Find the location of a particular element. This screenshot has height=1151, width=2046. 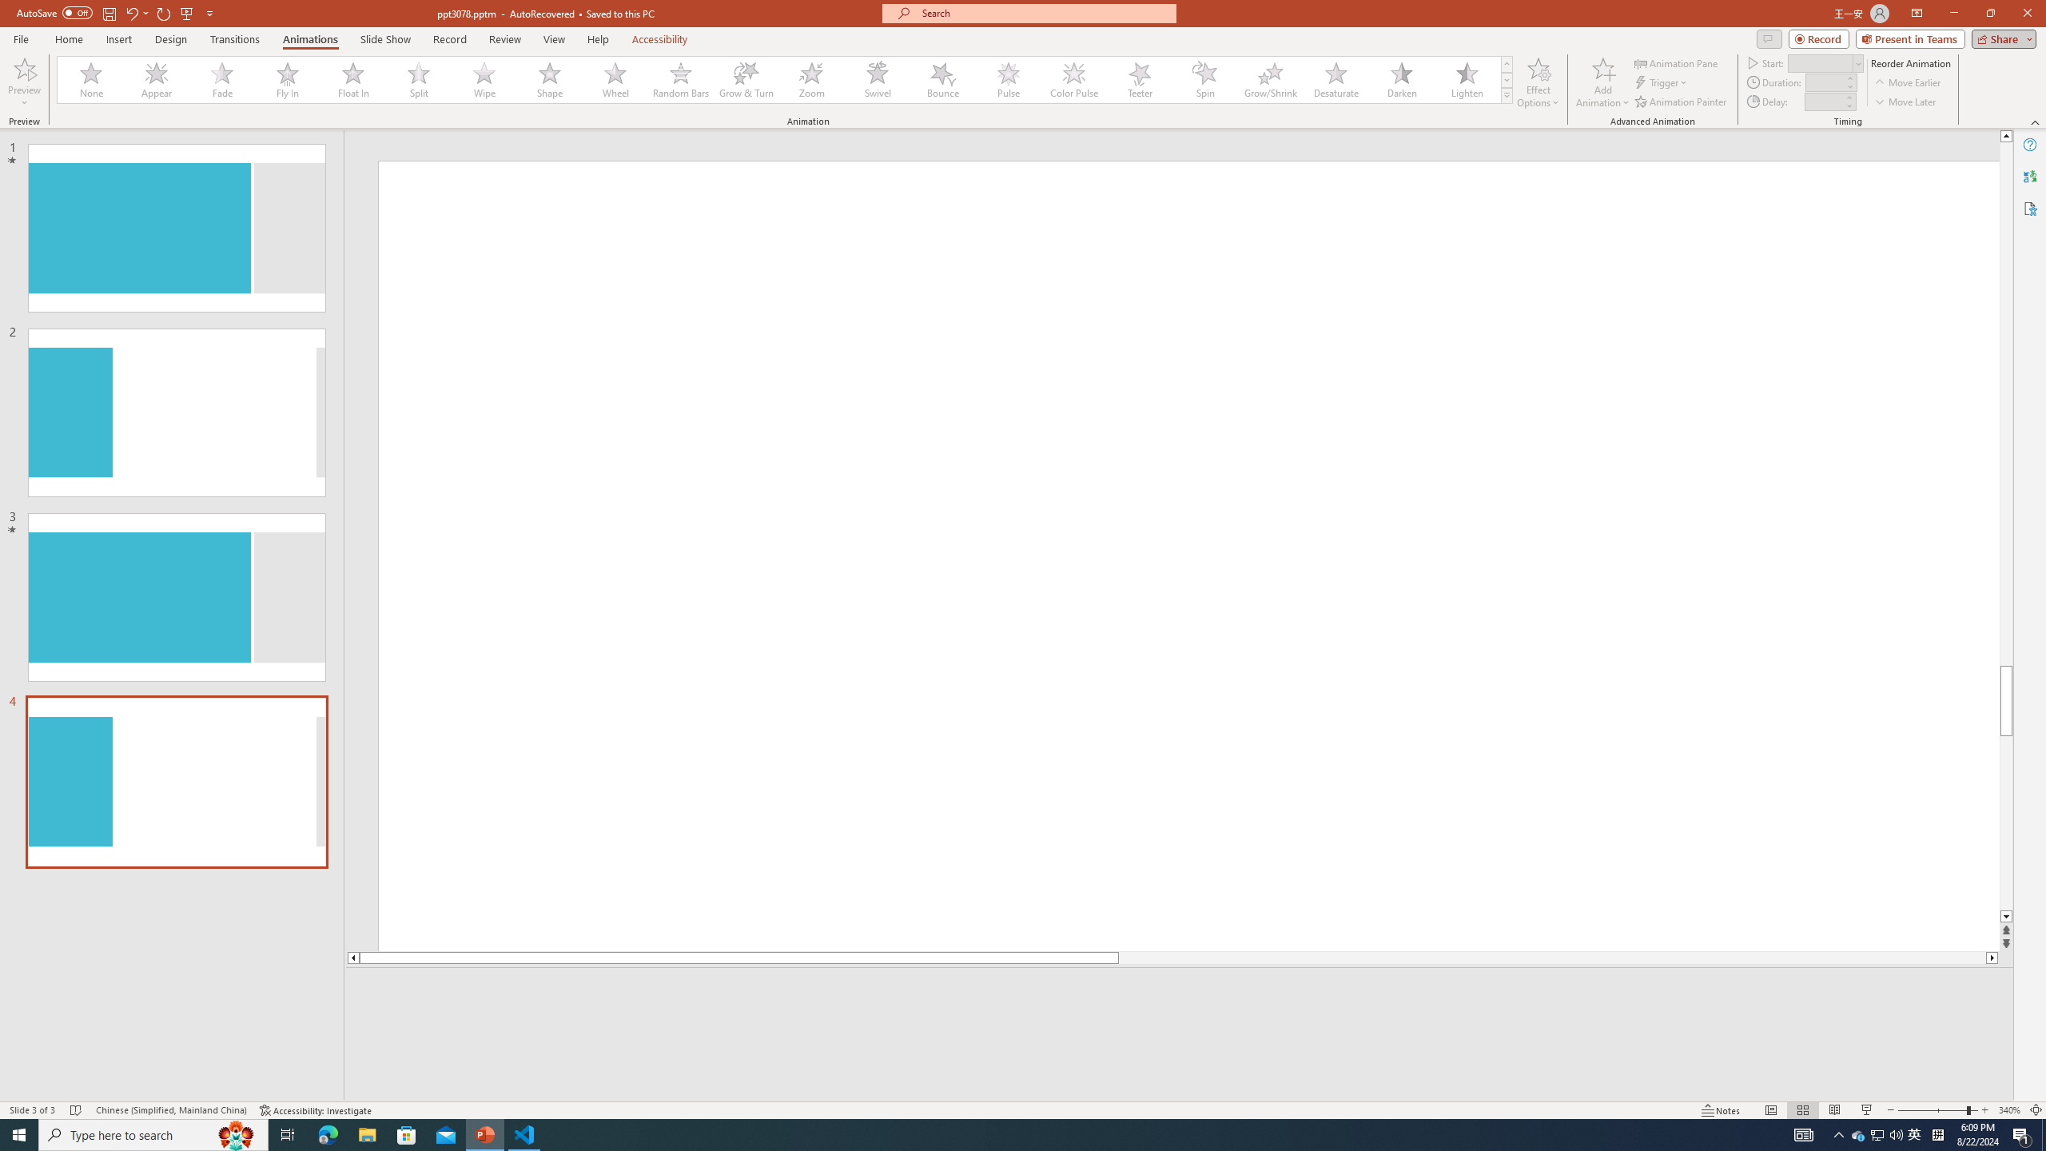

Zoom 340% is located at coordinates (2009, 1110).